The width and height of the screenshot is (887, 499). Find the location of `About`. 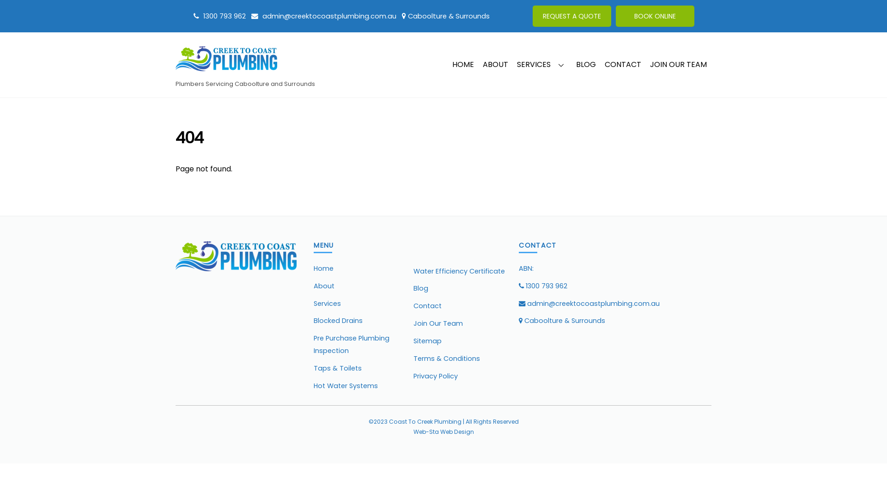

About is located at coordinates (324, 286).